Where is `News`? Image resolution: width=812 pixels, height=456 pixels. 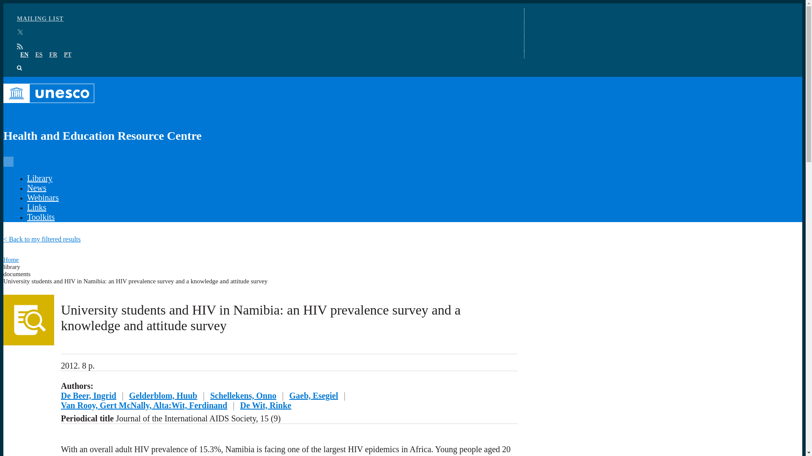
News is located at coordinates (36, 187).